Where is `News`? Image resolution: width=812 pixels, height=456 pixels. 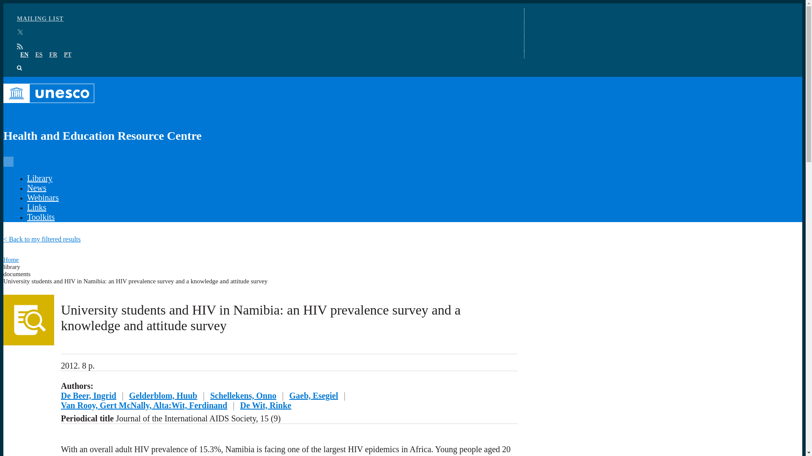
News is located at coordinates (36, 187).